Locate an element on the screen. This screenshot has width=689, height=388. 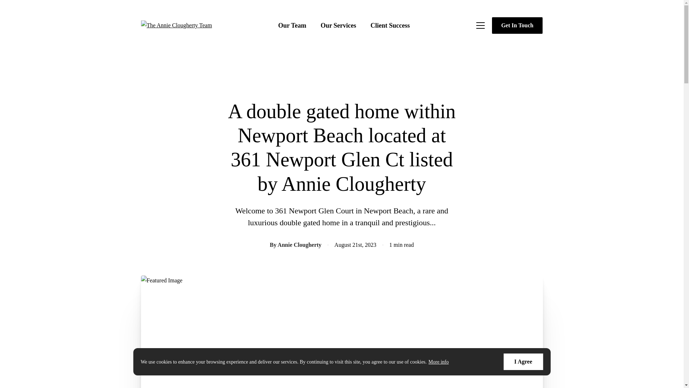
More info is located at coordinates (439, 362).